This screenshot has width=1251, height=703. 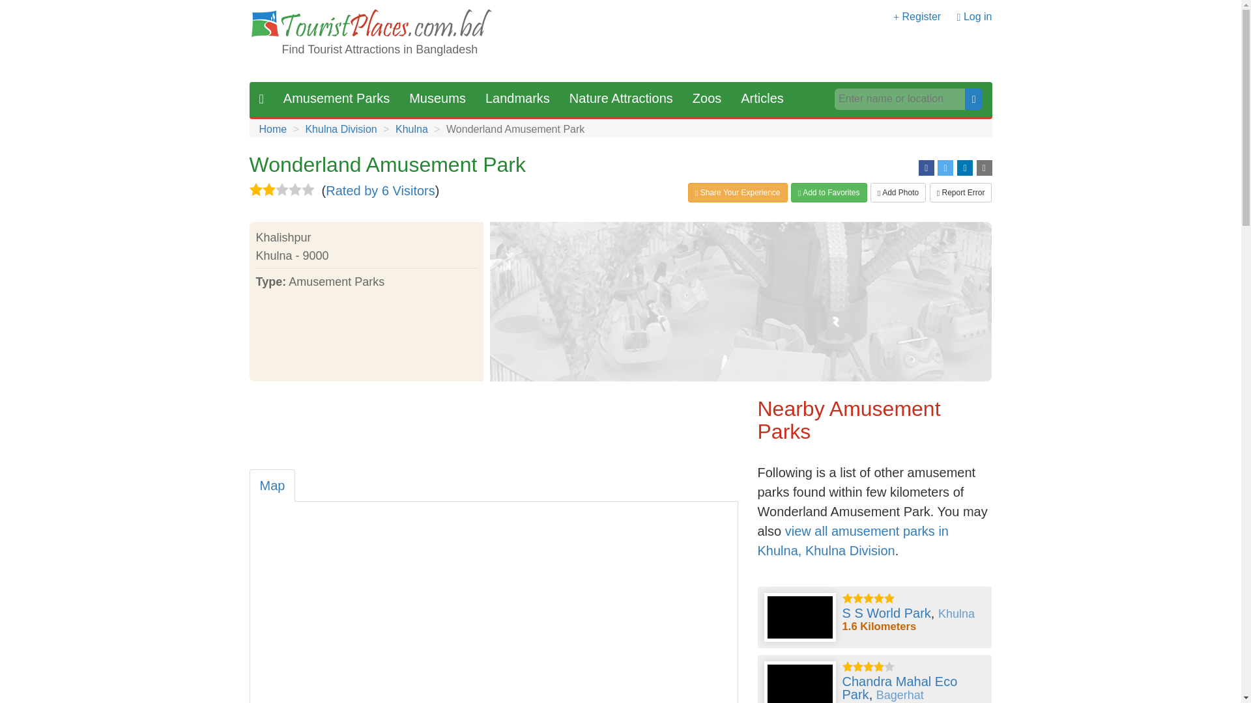 I want to click on Zoos, so click(x=706, y=98).